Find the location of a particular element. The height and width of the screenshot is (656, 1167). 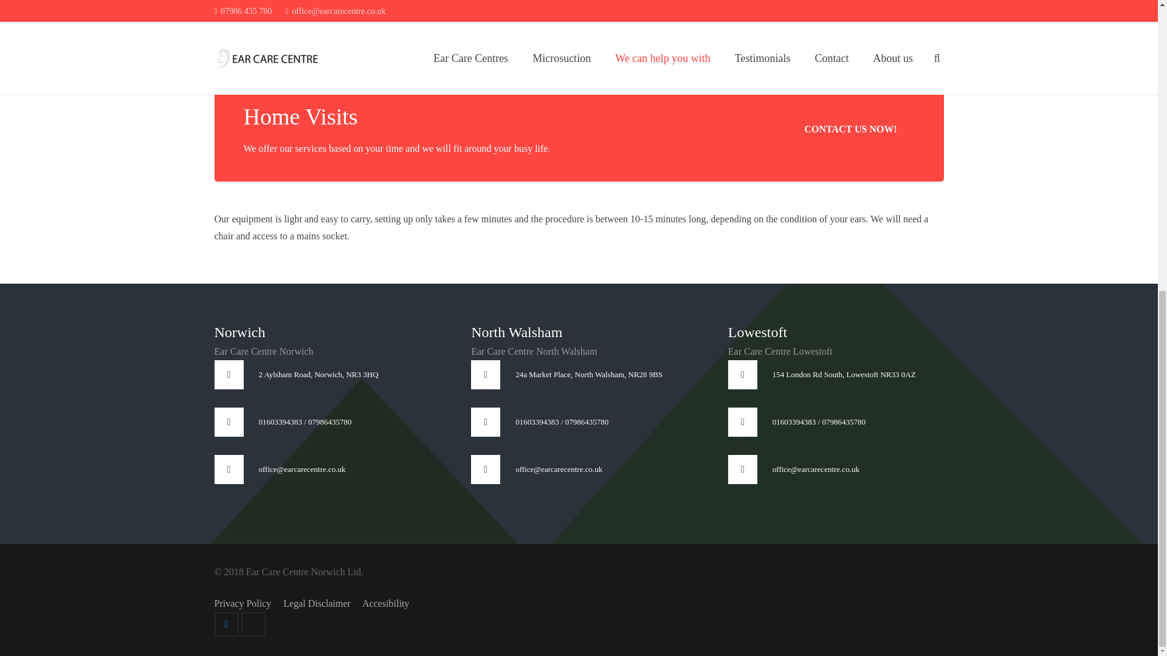

Accesibility is located at coordinates (385, 603).